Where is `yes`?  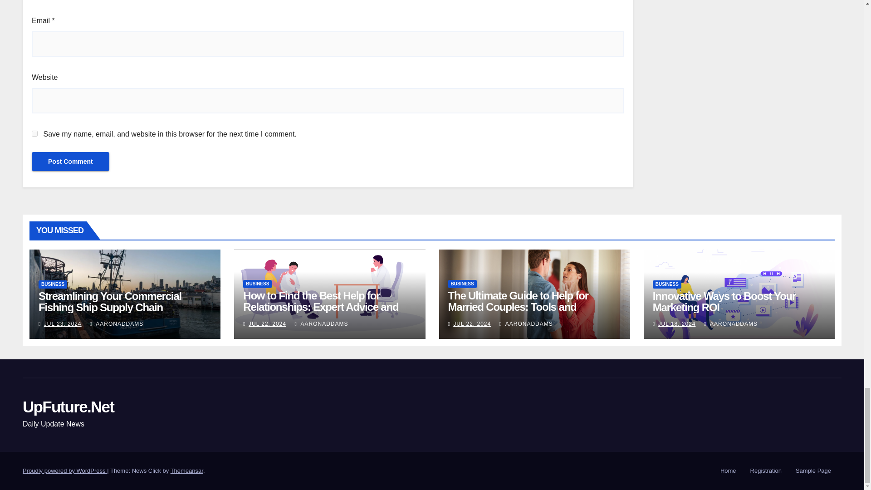
yes is located at coordinates (34, 133).